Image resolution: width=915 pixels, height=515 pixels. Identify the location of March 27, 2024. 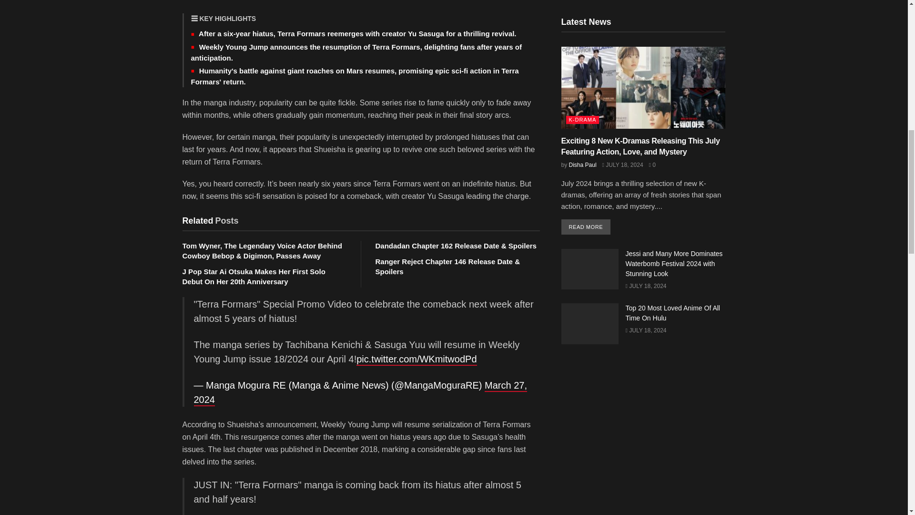
(360, 393).